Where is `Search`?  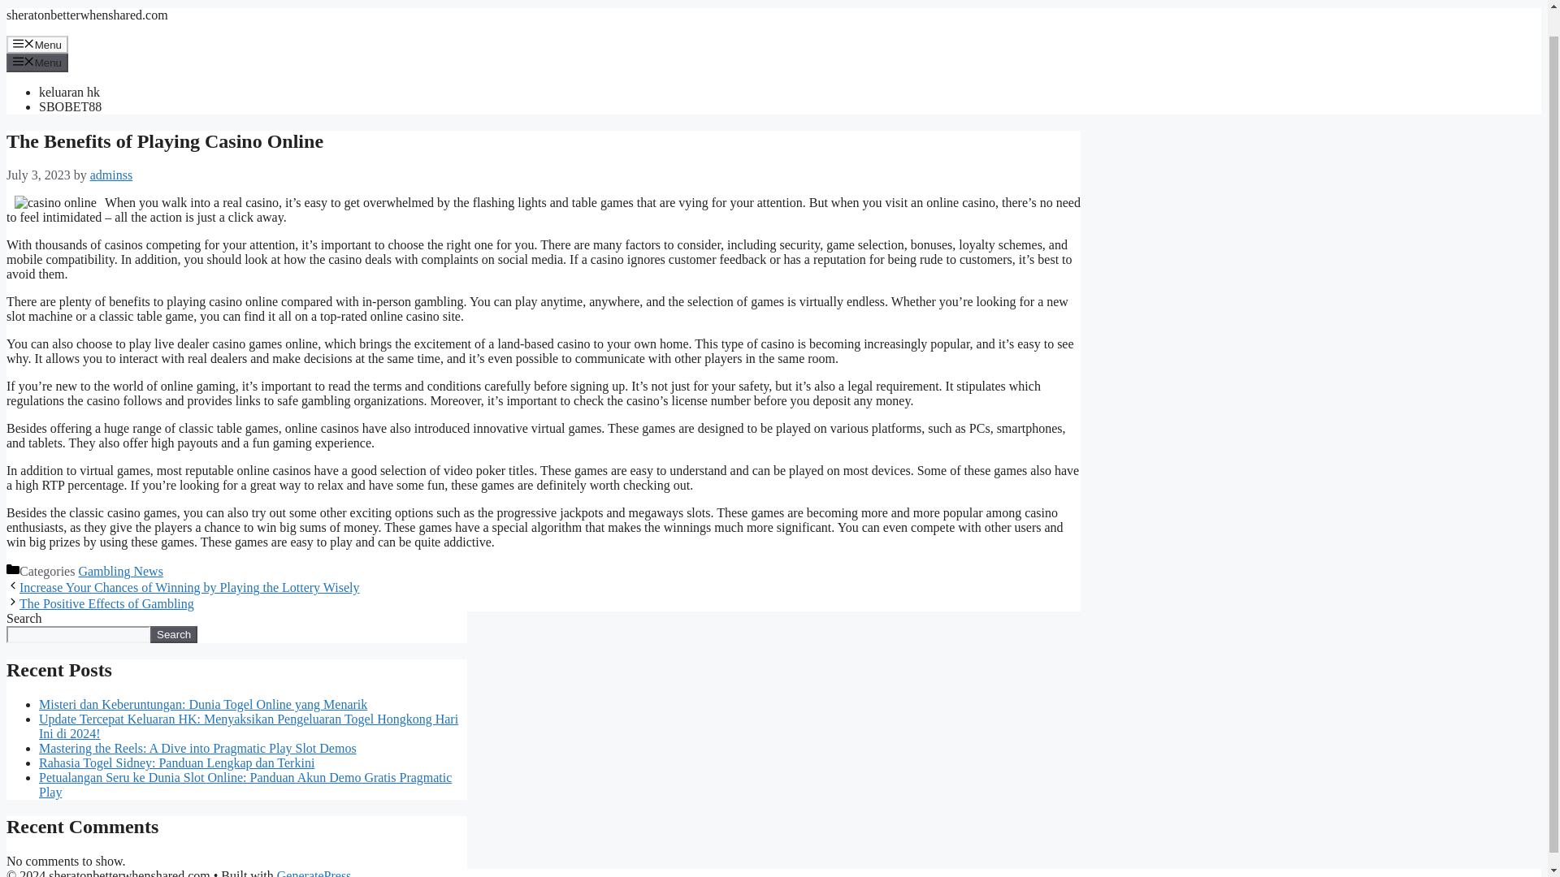
Search is located at coordinates (174, 634).